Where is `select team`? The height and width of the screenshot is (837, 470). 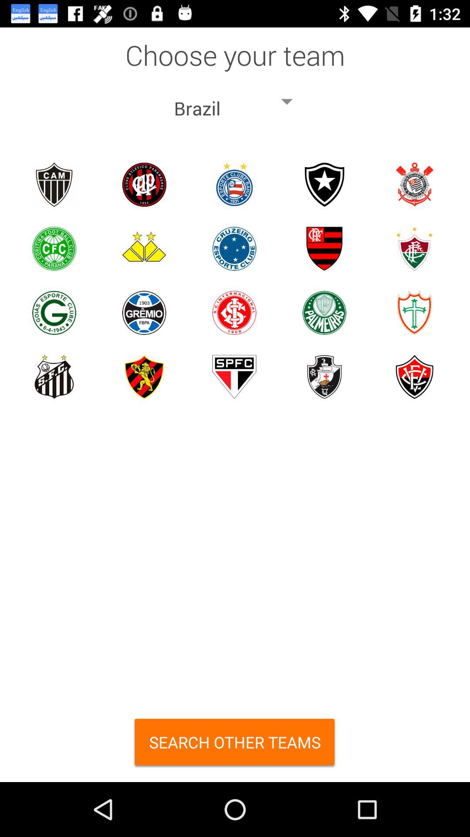
select team is located at coordinates (325, 248).